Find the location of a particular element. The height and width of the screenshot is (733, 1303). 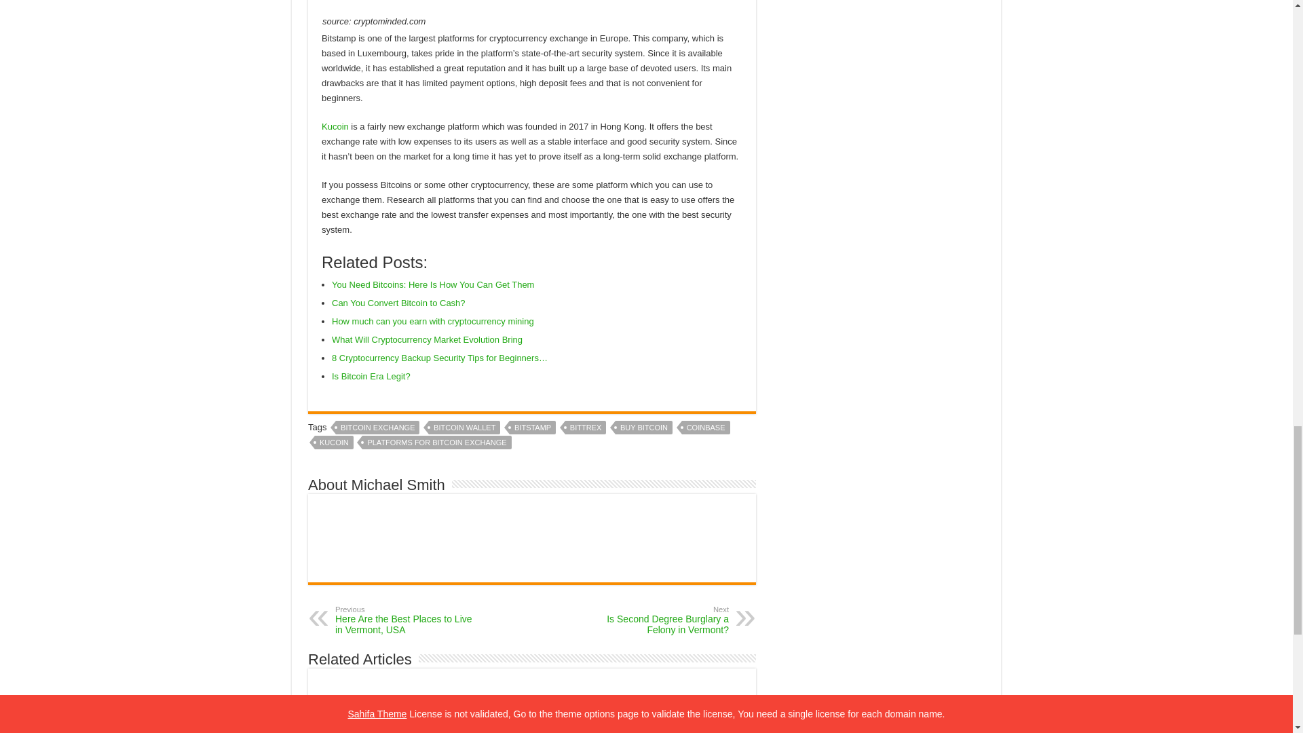

How much can you earn with cryptocurrency mining is located at coordinates (433, 320).